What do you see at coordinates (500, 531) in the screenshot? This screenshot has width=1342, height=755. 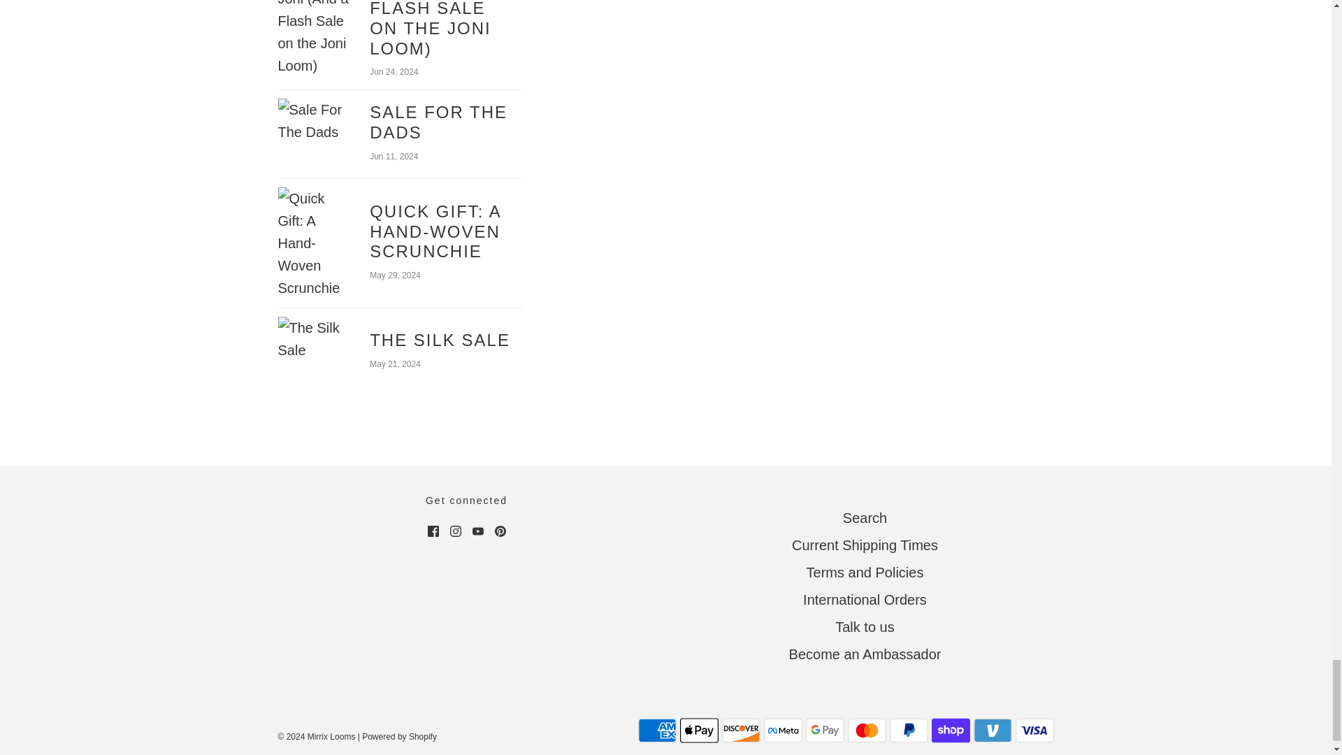 I see `Pinterest icon` at bounding box center [500, 531].